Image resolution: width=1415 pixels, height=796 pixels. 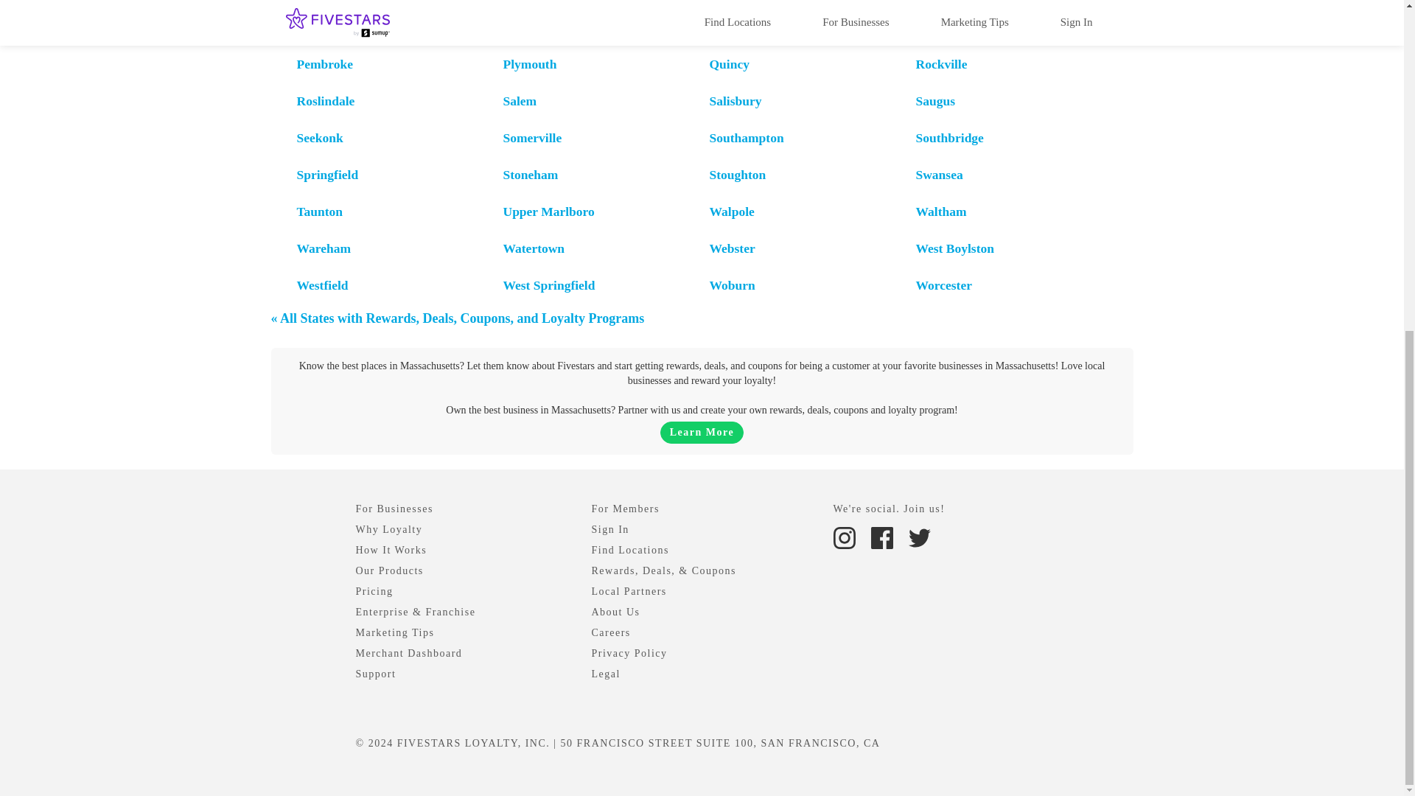 What do you see at coordinates (843, 538) in the screenshot?
I see `Fivestars Instagram` at bounding box center [843, 538].